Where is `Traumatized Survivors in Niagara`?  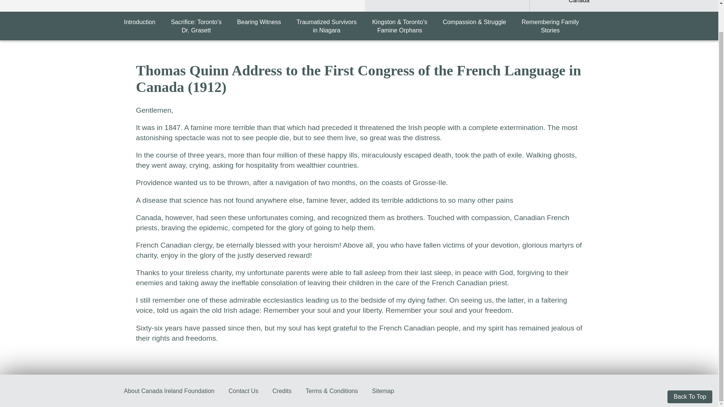
Traumatized Survivors in Niagara is located at coordinates (326, 26).